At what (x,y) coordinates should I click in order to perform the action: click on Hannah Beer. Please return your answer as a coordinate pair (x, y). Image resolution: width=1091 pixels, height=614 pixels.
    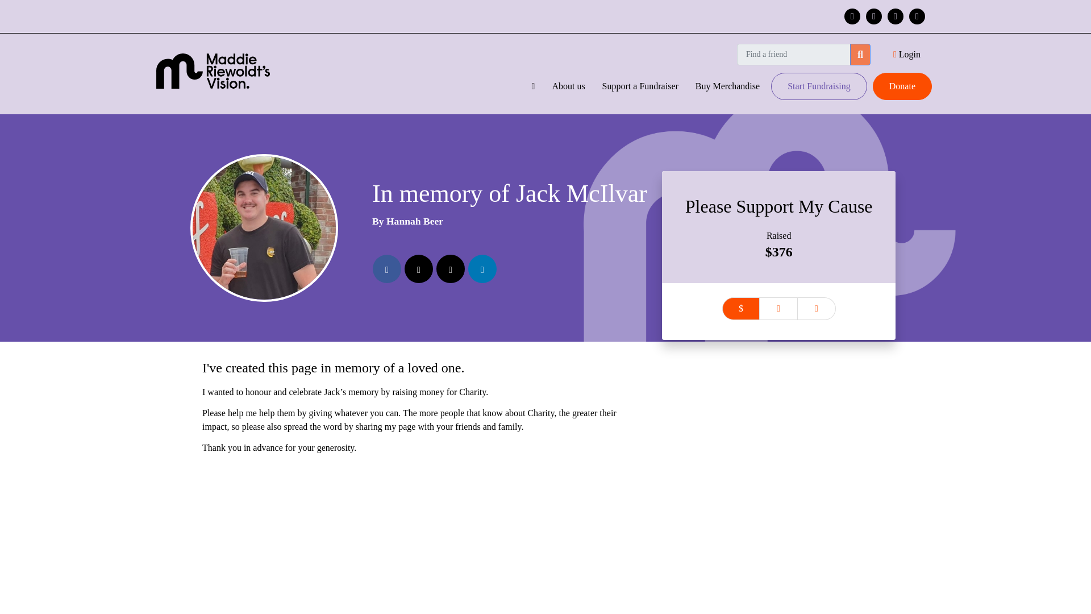
    Looking at the image, I should click on (414, 221).